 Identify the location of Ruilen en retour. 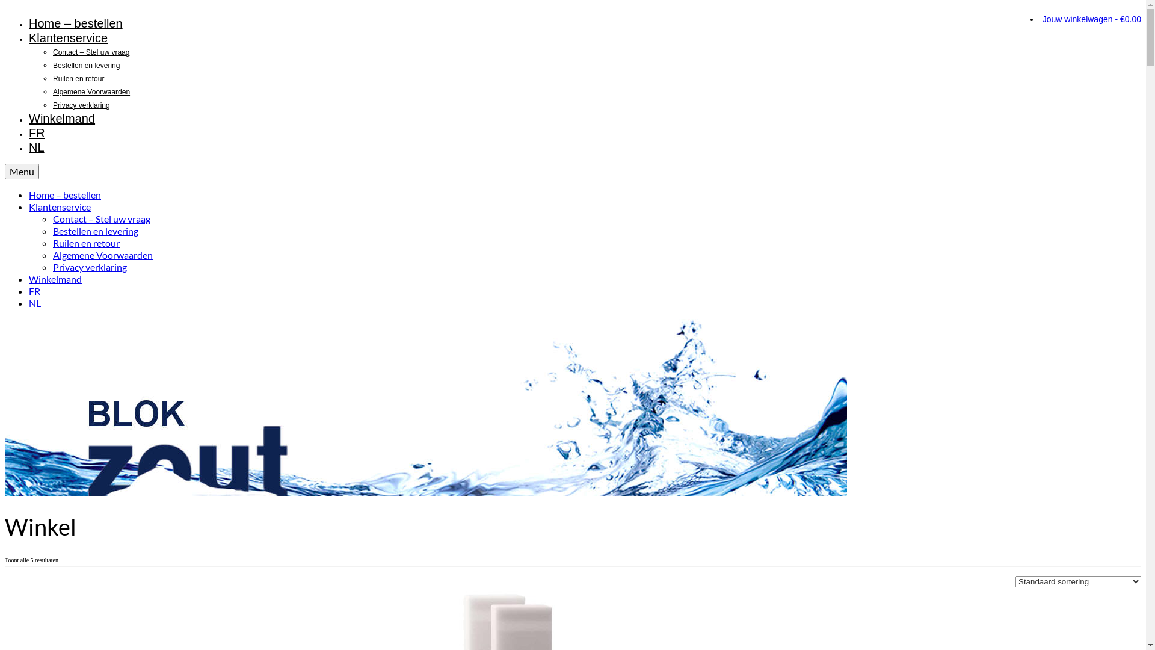
(78, 79).